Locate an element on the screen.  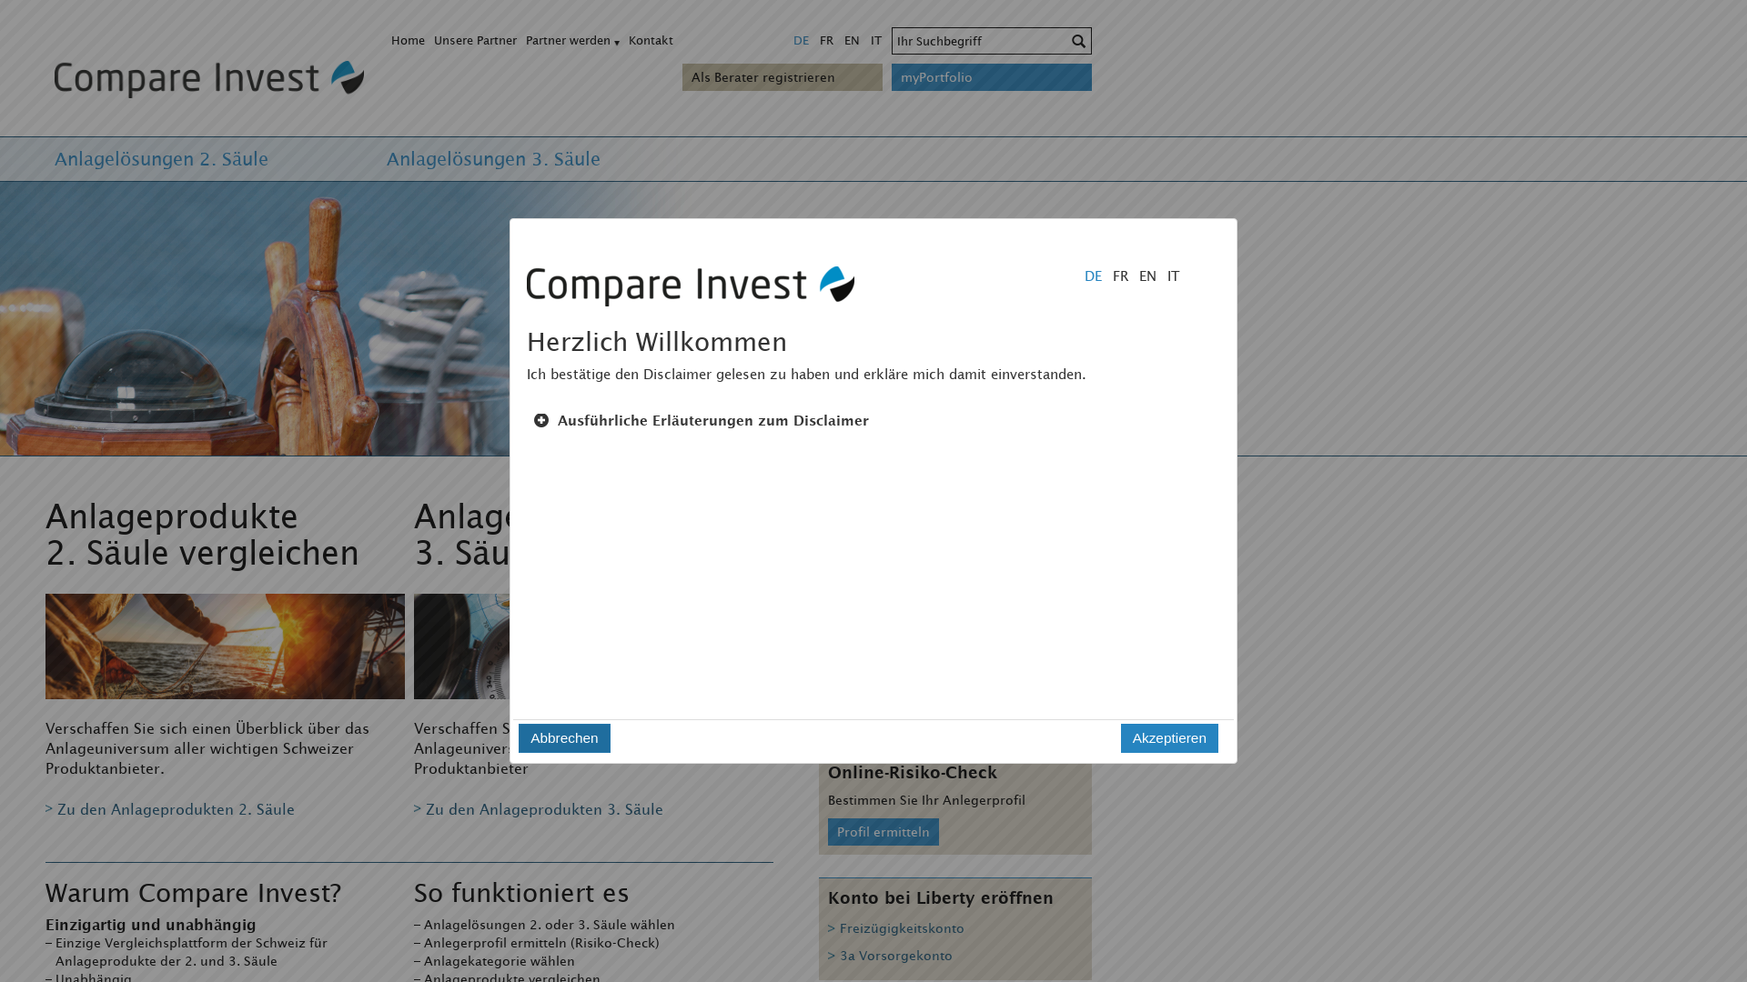
EN is located at coordinates (852, 40).